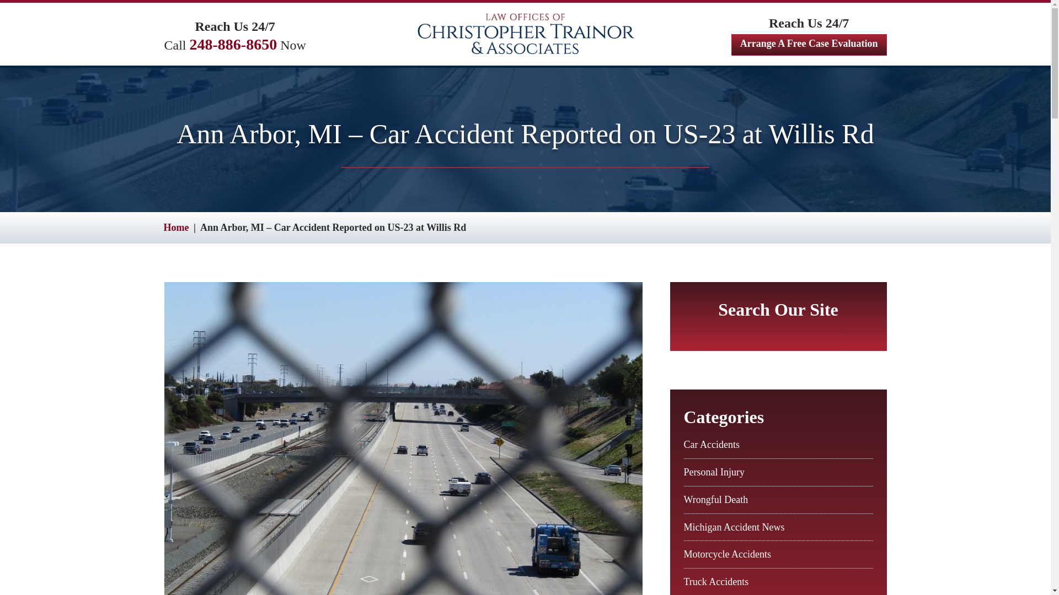 This screenshot has width=1059, height=595. What do you see at coordinates (714, 472) in the screenshot?
I see `Personal Injury` at bounding box center [714, 472].